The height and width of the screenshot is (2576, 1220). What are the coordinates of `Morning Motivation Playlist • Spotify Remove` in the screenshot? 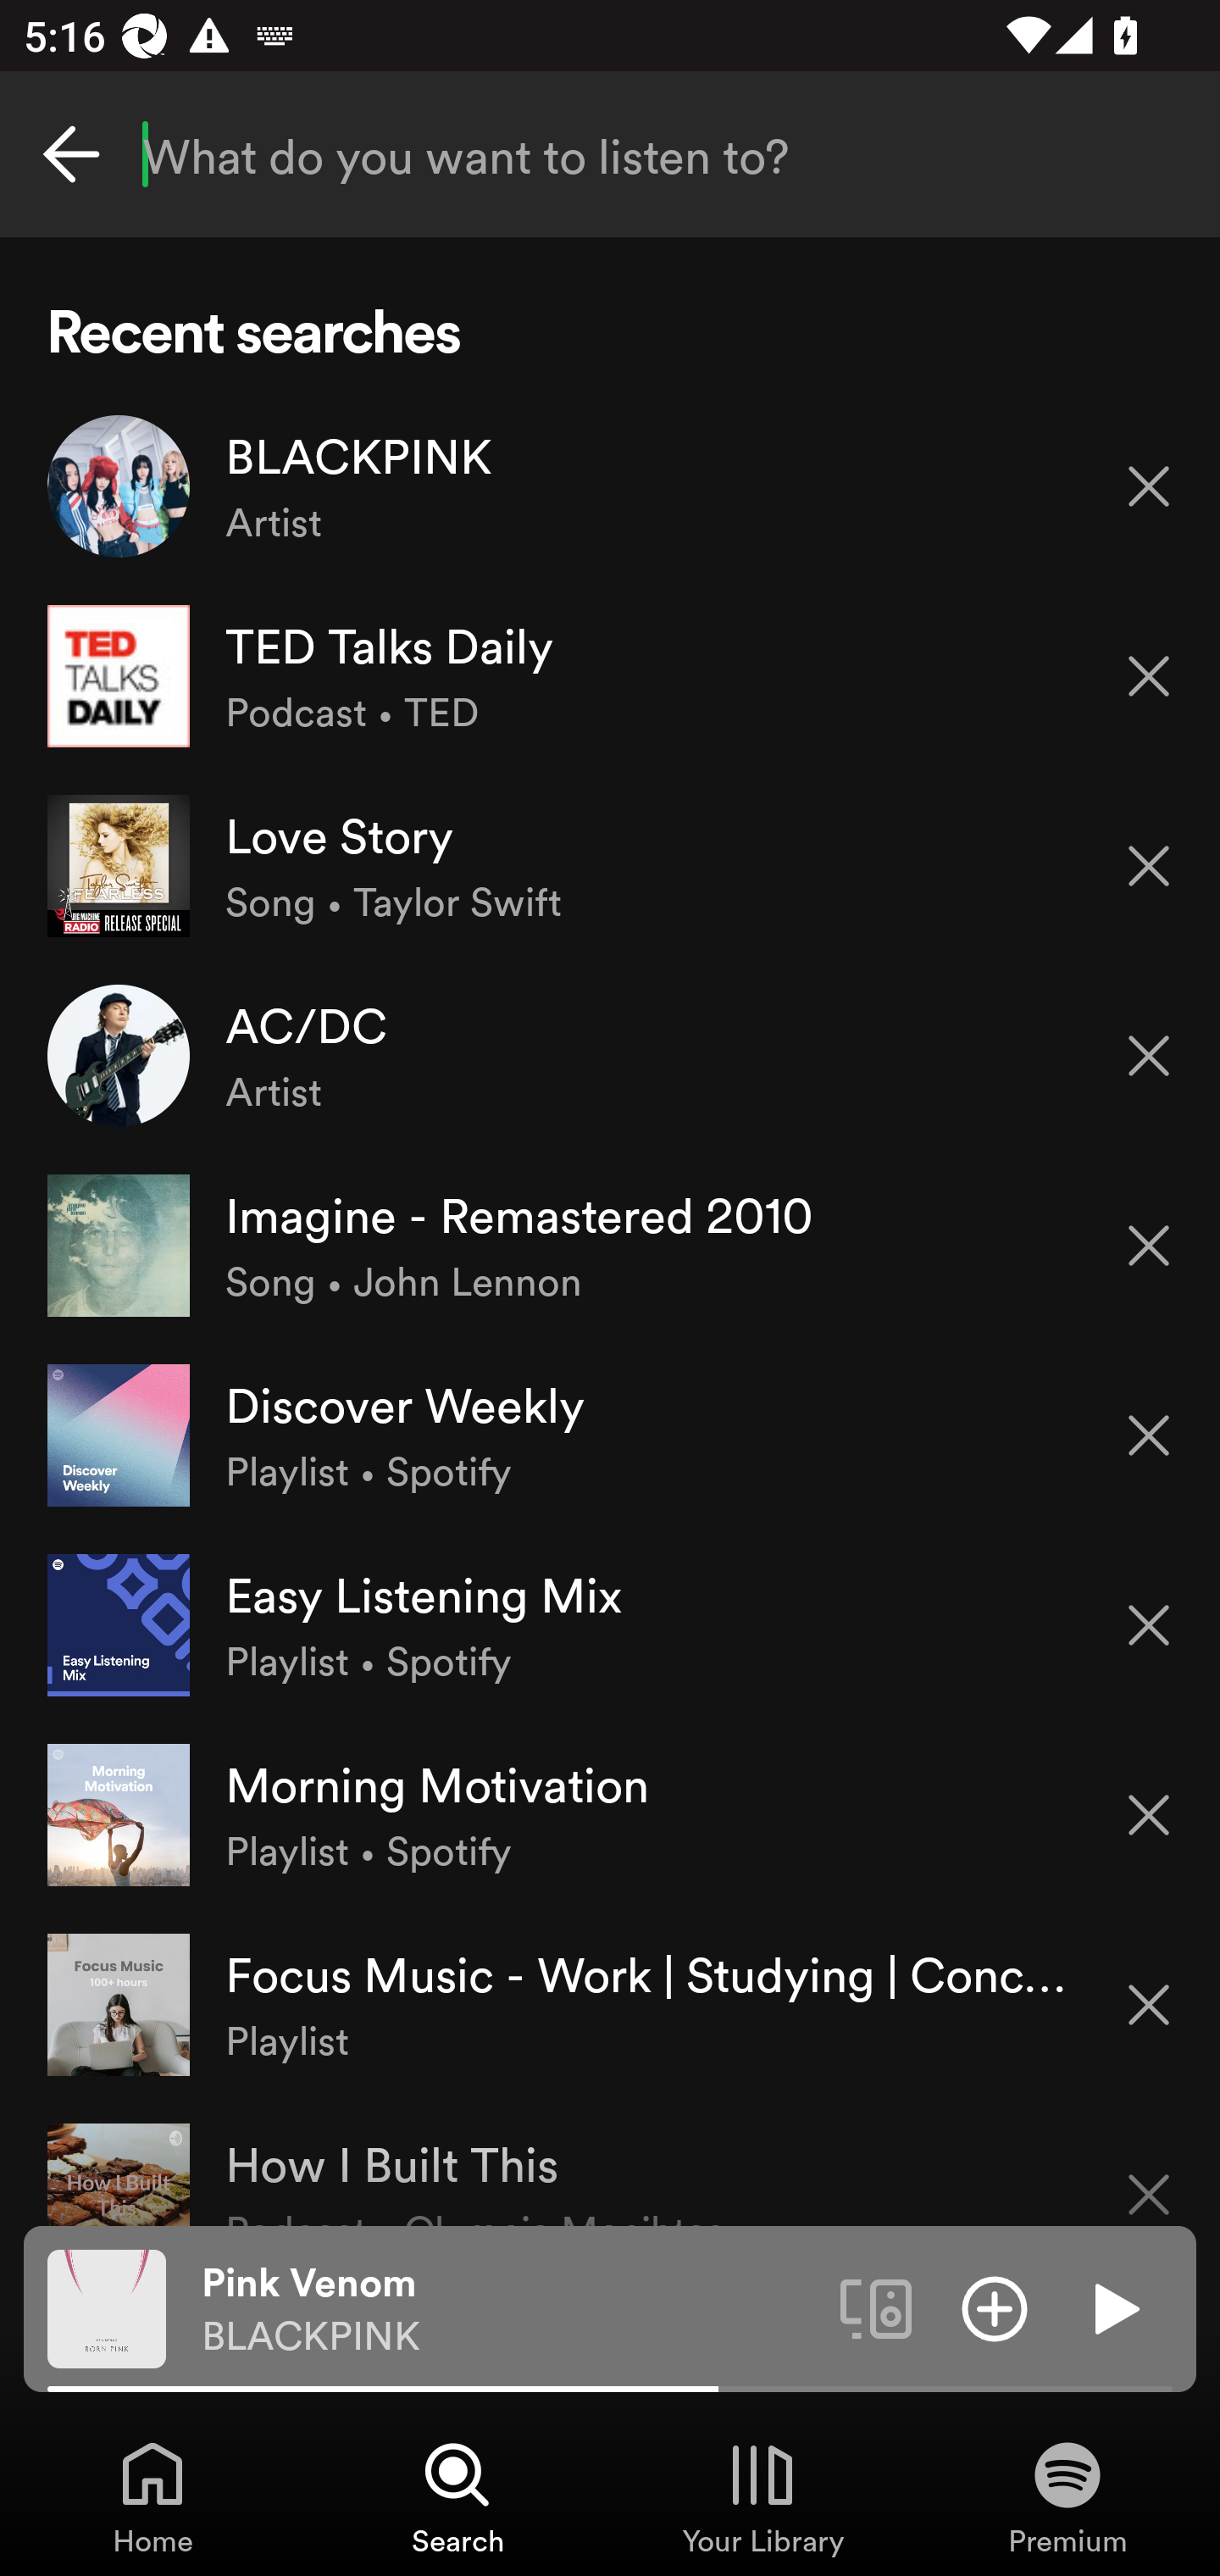 It's located at (610, 1814).